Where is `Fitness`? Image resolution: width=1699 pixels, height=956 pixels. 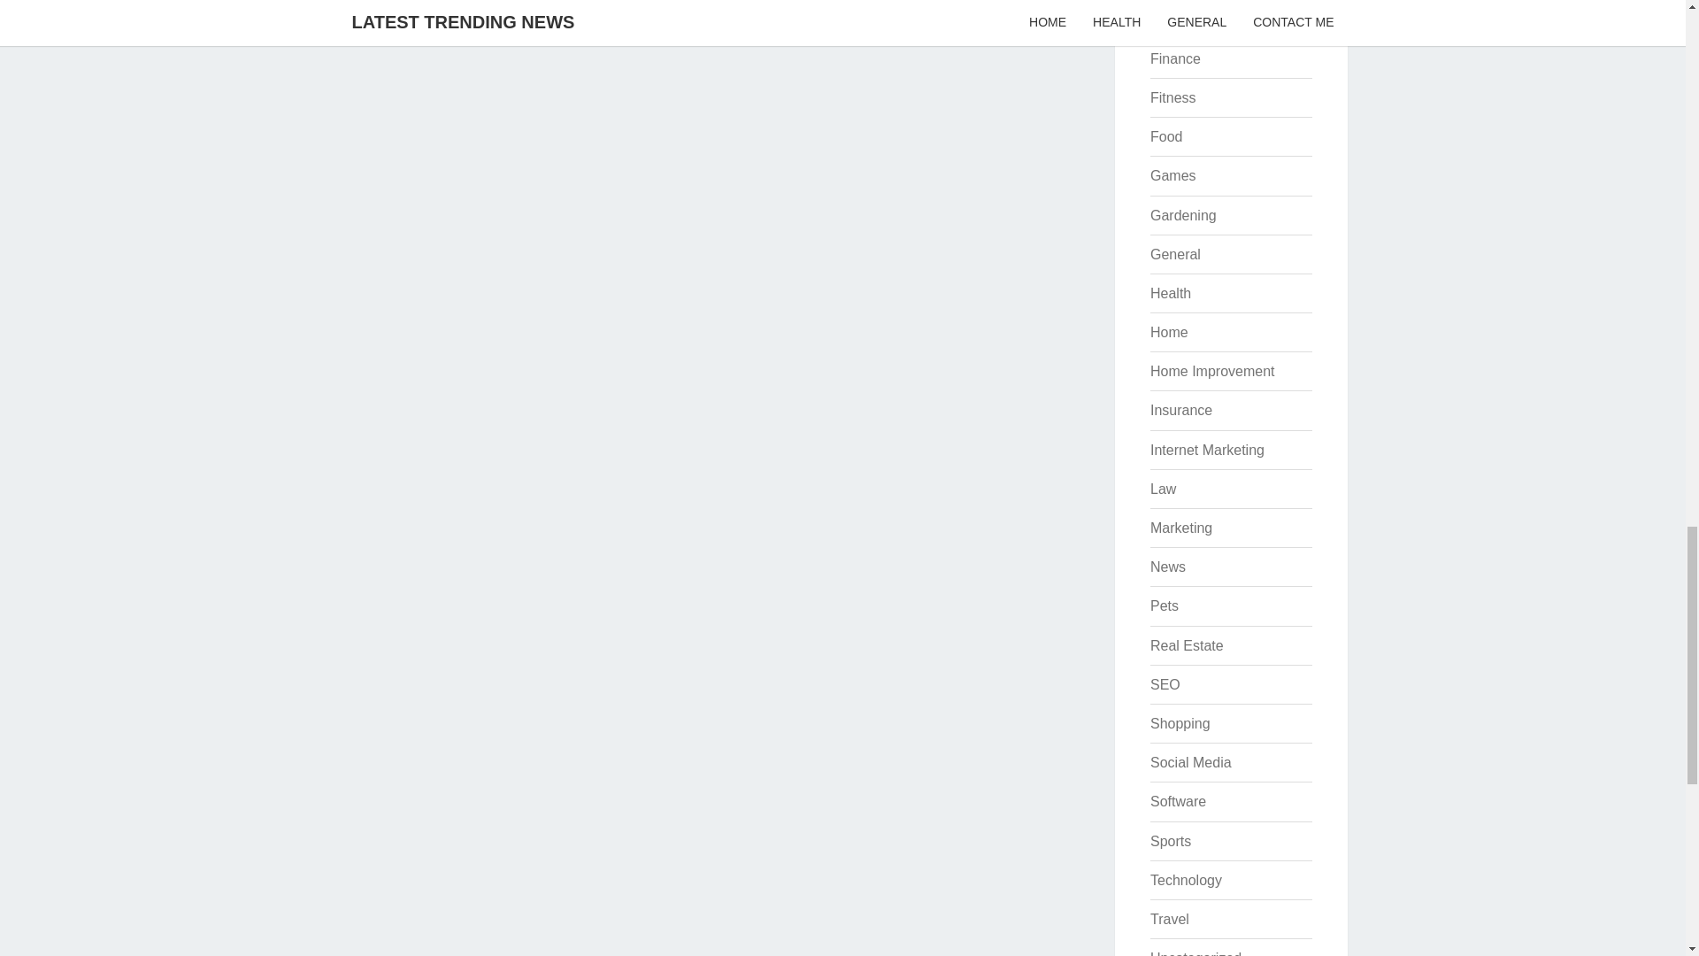 Fitness is located at coordinates (1172, 97).